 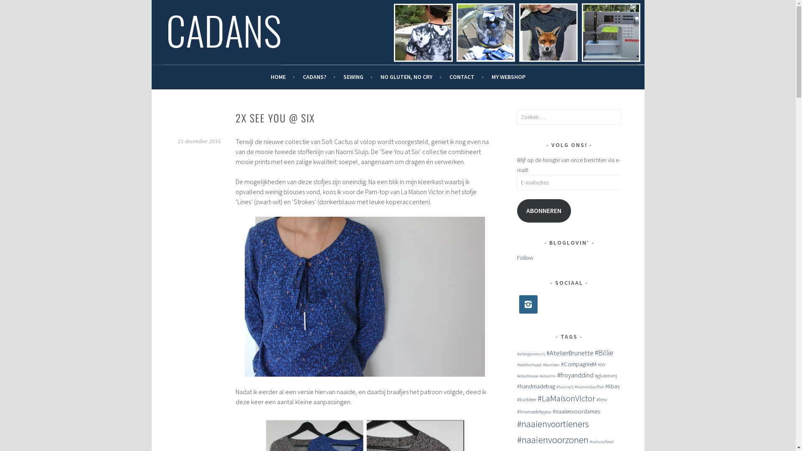 What do you see at coordinates (601, 365) in the screenshot?
I see `#DIY` at bounding box center [601, 365].